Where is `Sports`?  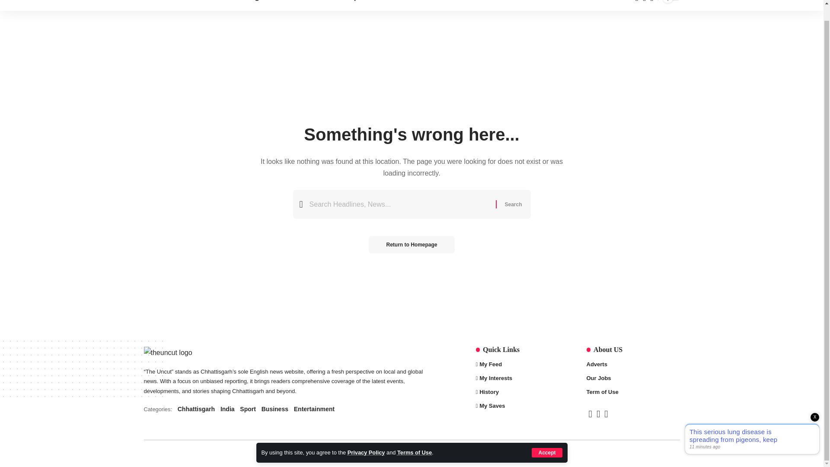 Sports is located at coordinates (546, 438).